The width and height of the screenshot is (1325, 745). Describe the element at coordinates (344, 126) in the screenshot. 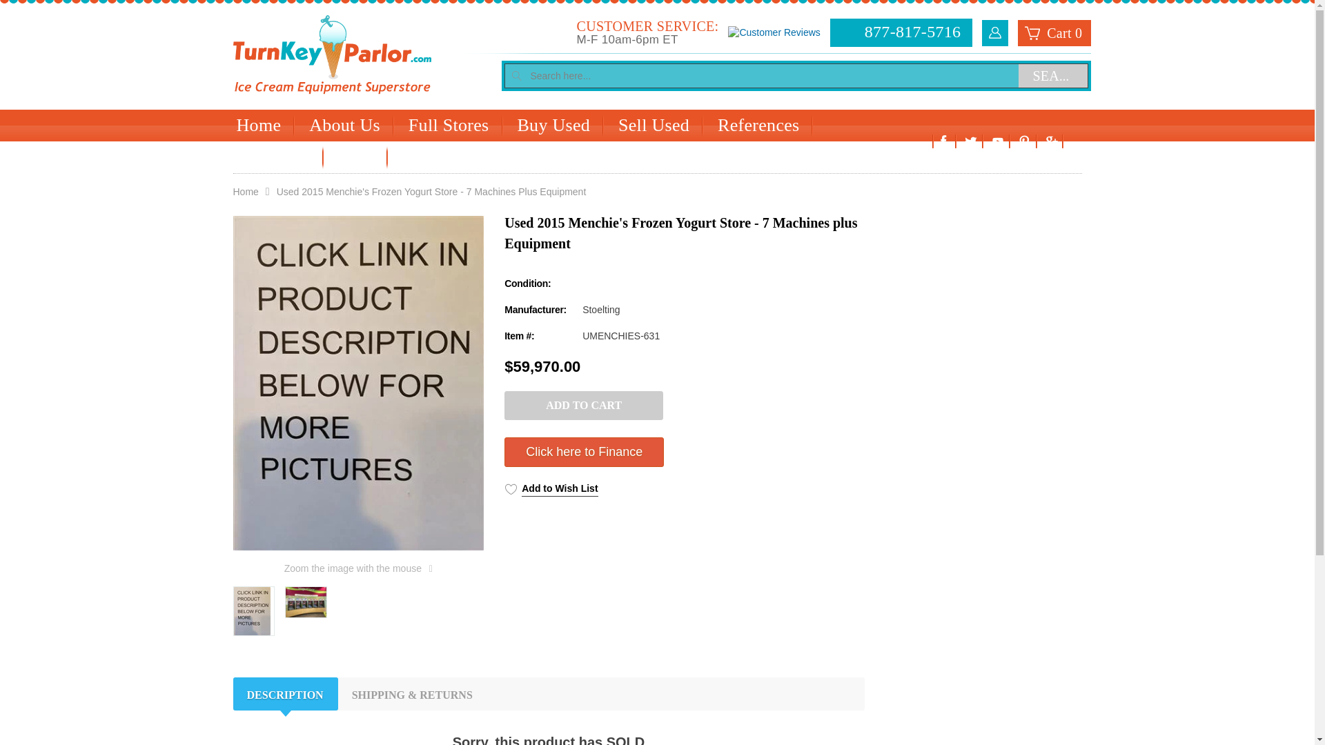

I see `About Us` at that location.